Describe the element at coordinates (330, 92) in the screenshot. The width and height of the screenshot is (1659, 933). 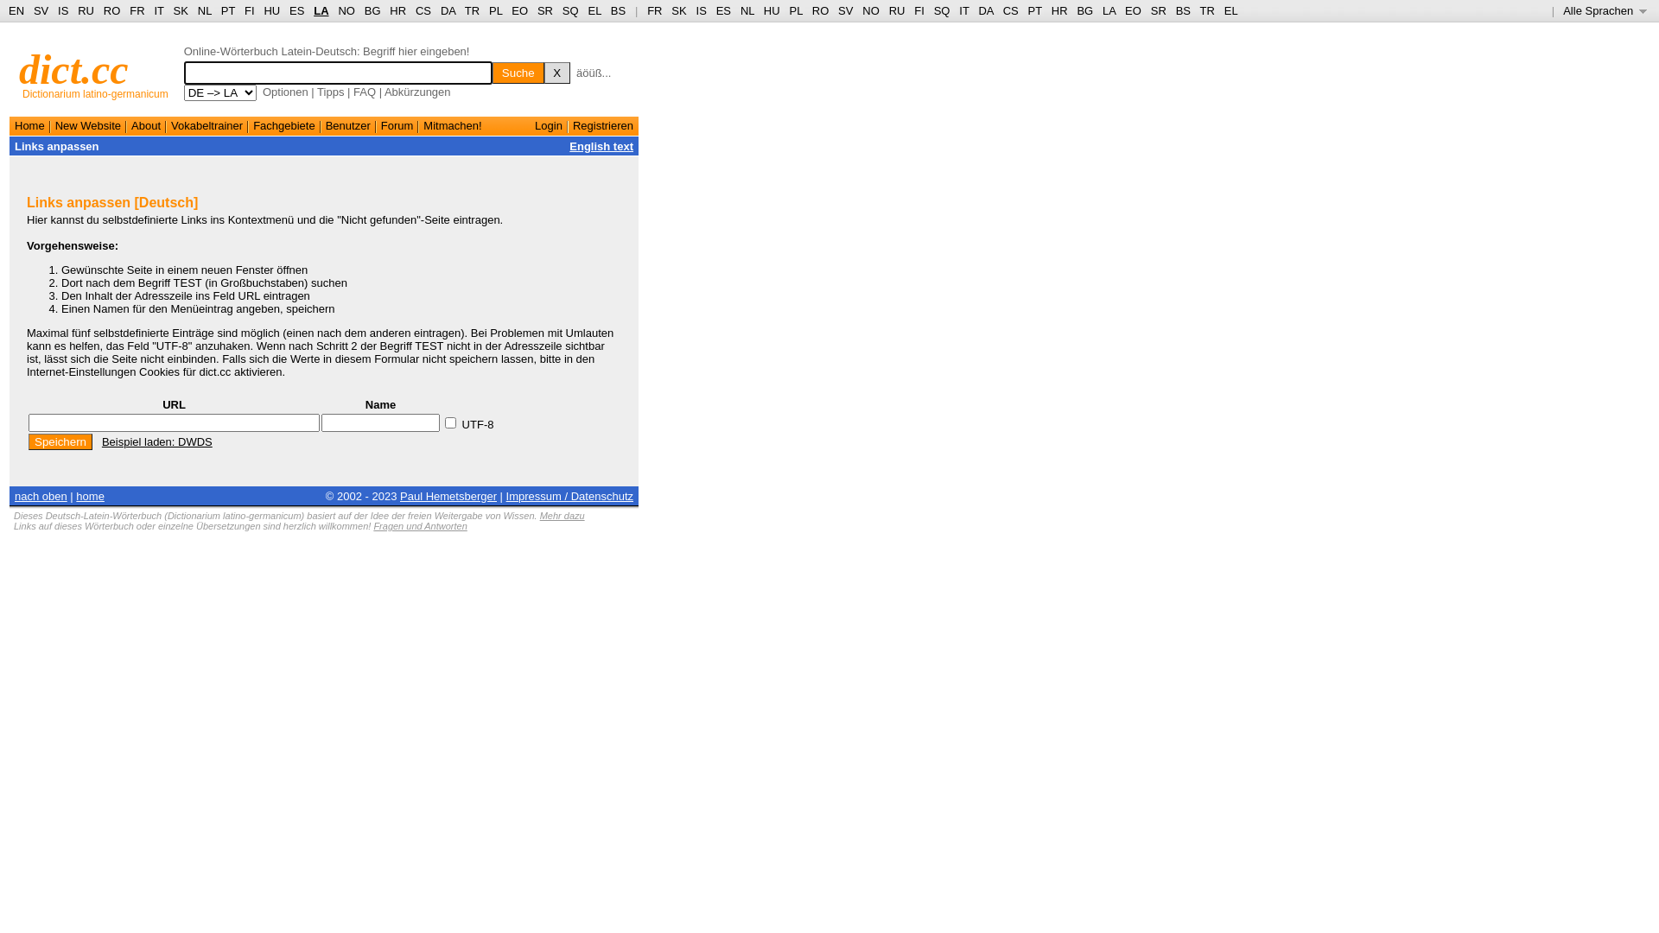
I see `Tipps` at that location.